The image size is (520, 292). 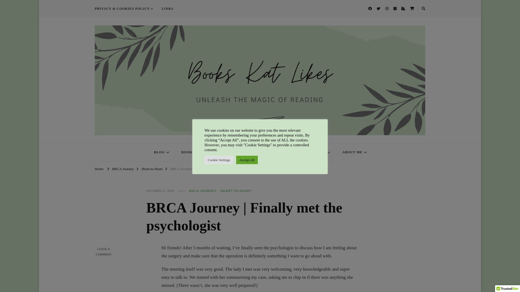 What do you see at coordinates (203, 152) in the screenshot?
I see `BOOKISH CHIT-CHAT` at bounding box center [203, 152].